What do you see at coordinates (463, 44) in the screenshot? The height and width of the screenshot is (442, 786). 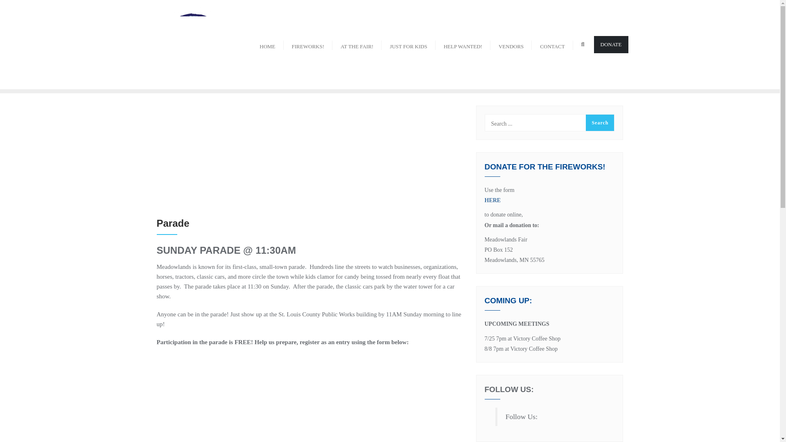 I see `HELP WANTED!` at bounding box center [463, 44].